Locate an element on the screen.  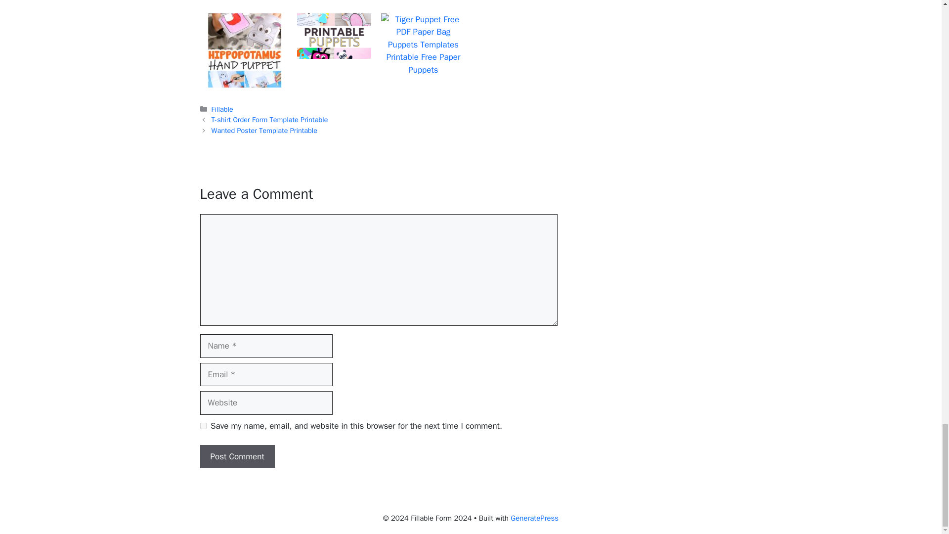
T-shirt Order Form Template Printable is located at coordinates (270, 120).